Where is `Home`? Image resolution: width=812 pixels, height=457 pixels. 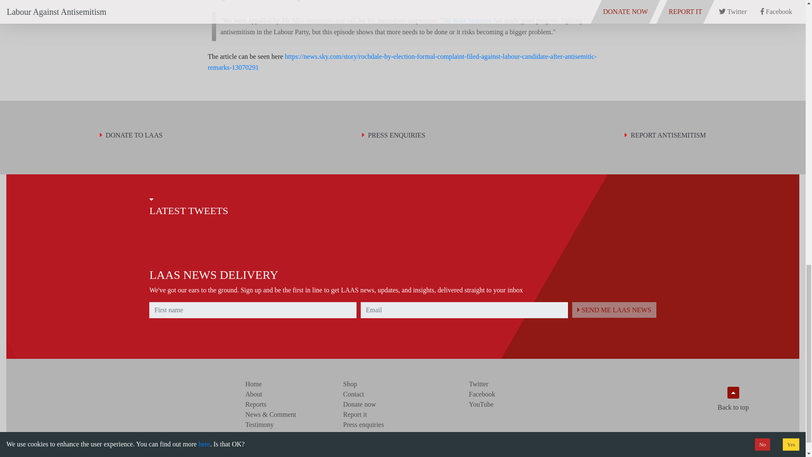
Home is located at coordinates (253, 383).